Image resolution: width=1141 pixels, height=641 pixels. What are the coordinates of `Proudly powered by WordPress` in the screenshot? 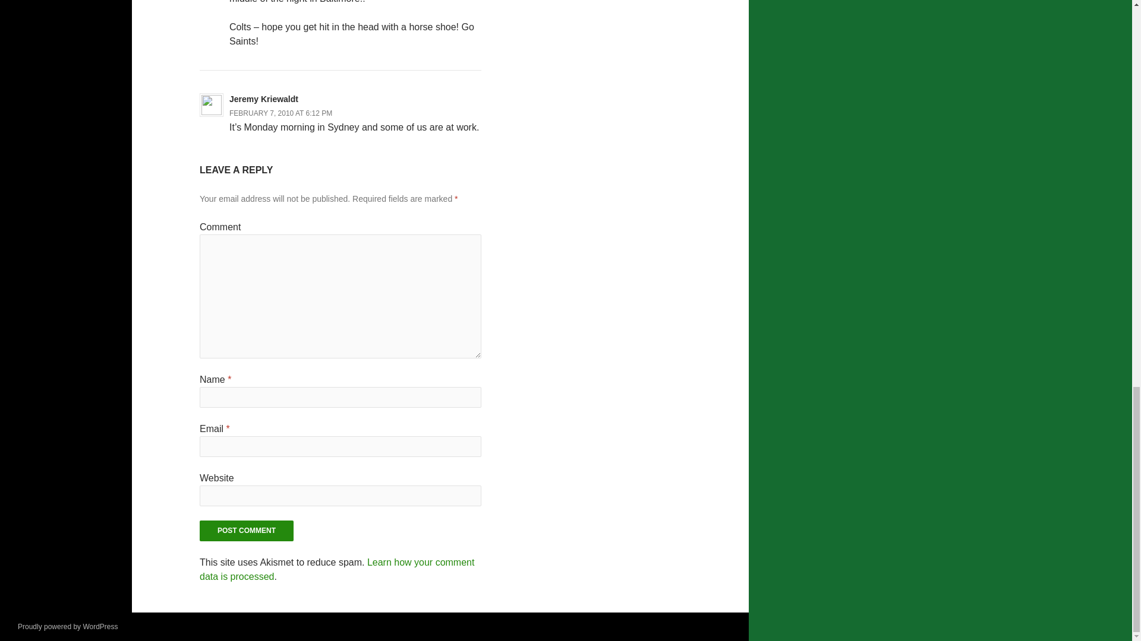 It's located at (68, 626).